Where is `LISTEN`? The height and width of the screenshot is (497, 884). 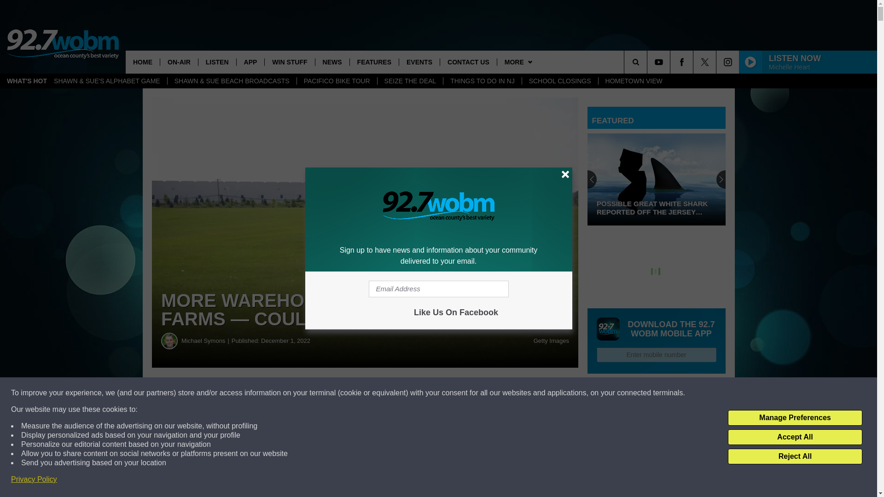
LISTEN is located at coordinates (217, 62).